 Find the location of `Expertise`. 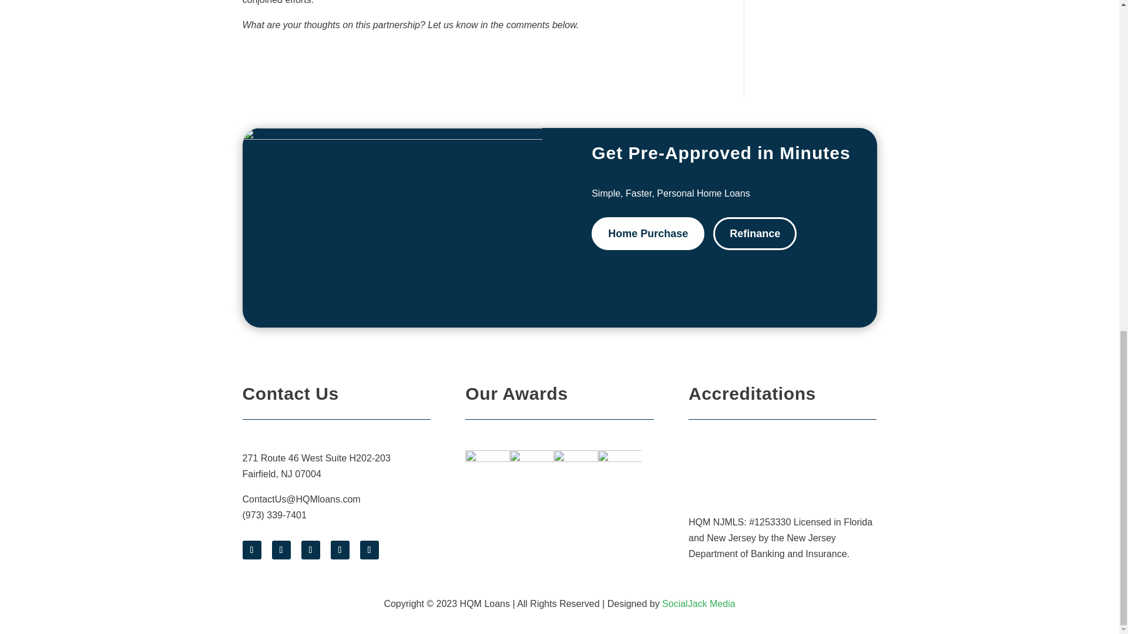

Expertise is located at coordinates (619, 472).